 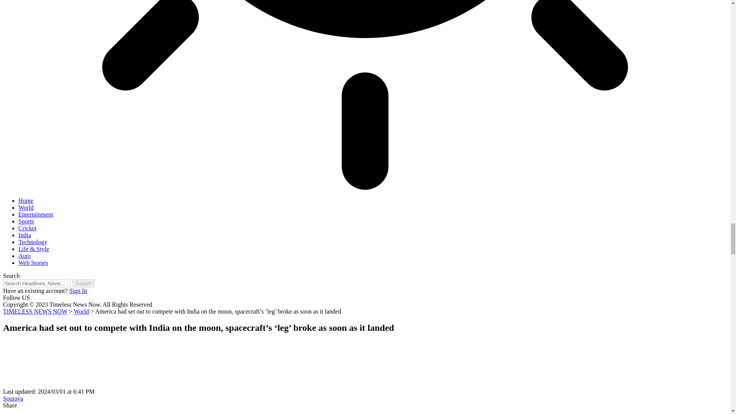 What do you see at coordinates (33, 263) in the screenshot?
I see `Web Stories` at bounding box center [33, 263].